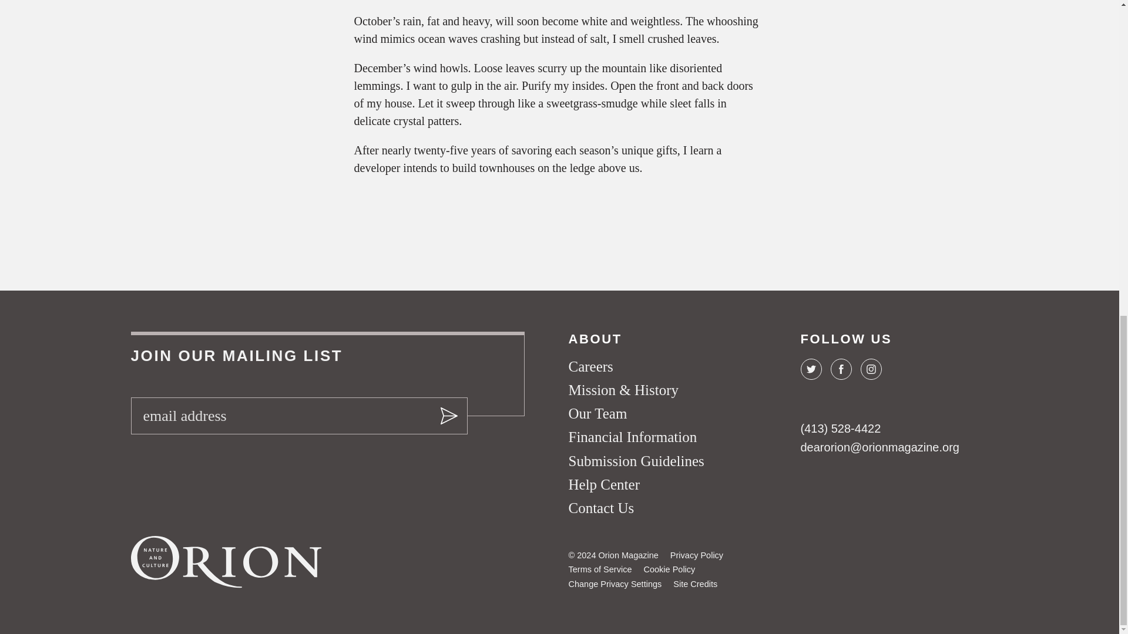 This screenshot has width=1128, height=634. Describe the element at coordinates (591, 366) in the screenshot. I see `Careers` at that location.